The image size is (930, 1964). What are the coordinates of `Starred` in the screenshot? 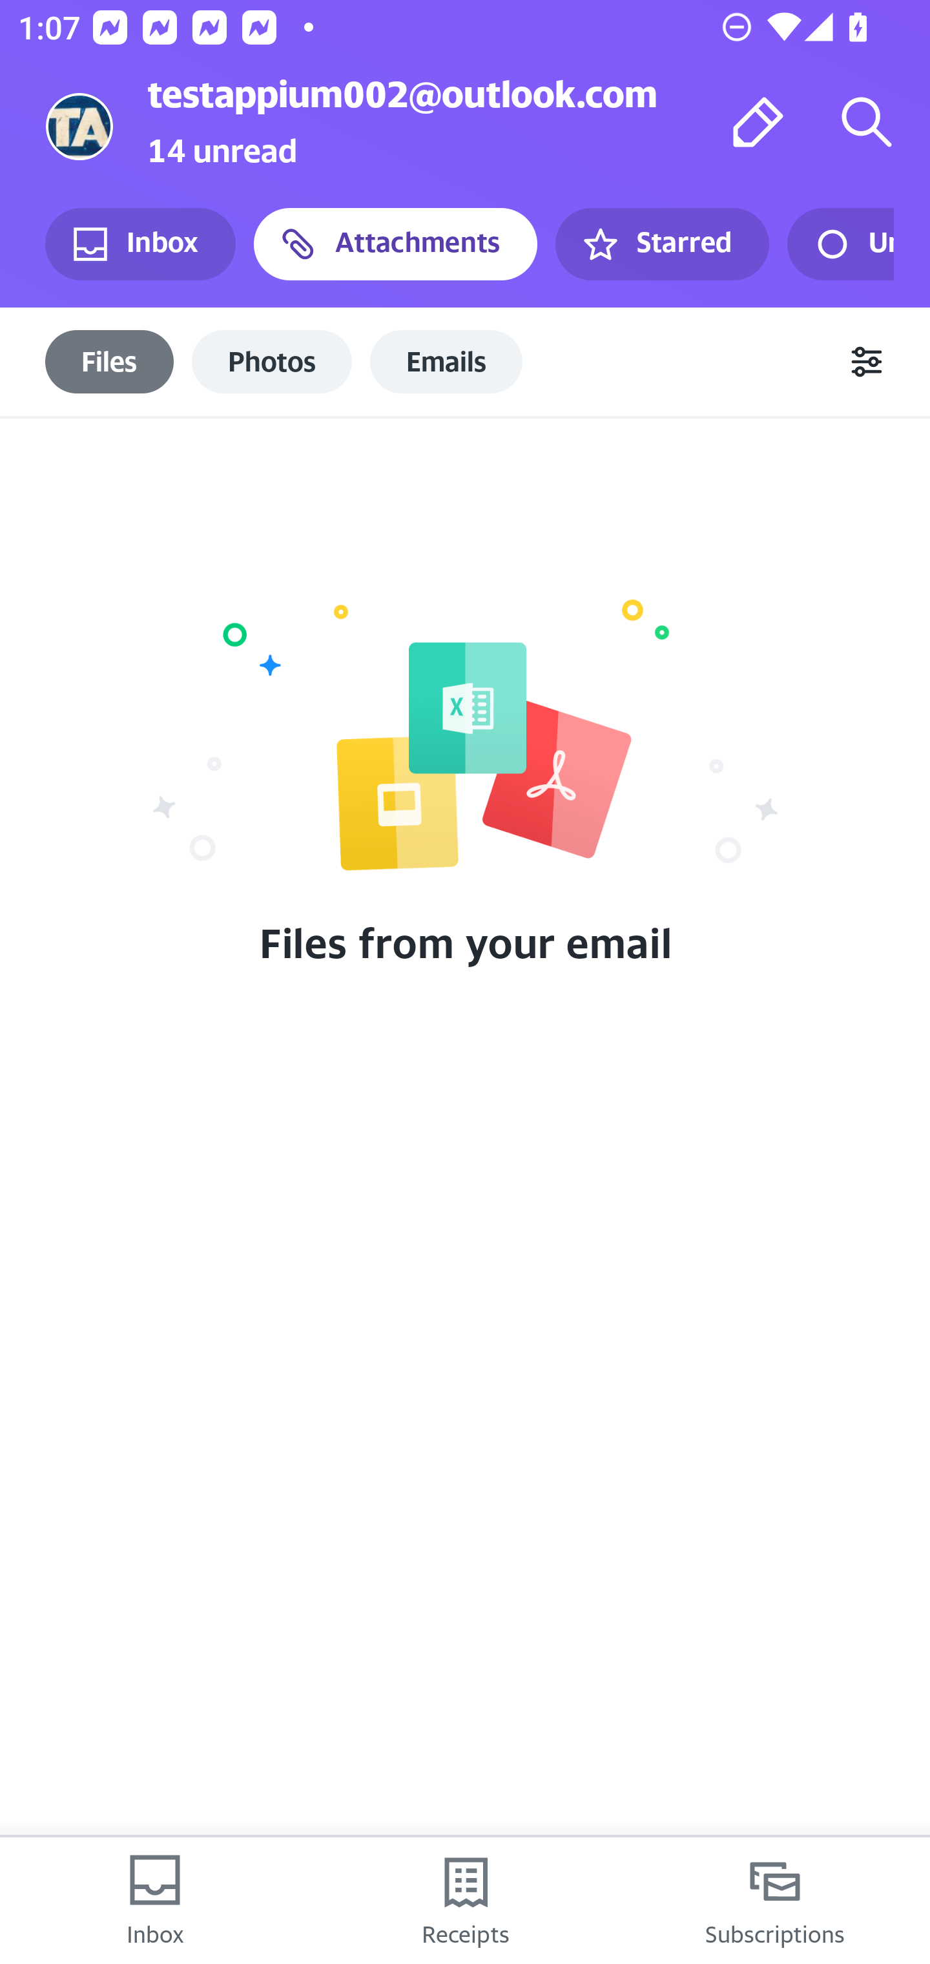 It's located at (661, 244).